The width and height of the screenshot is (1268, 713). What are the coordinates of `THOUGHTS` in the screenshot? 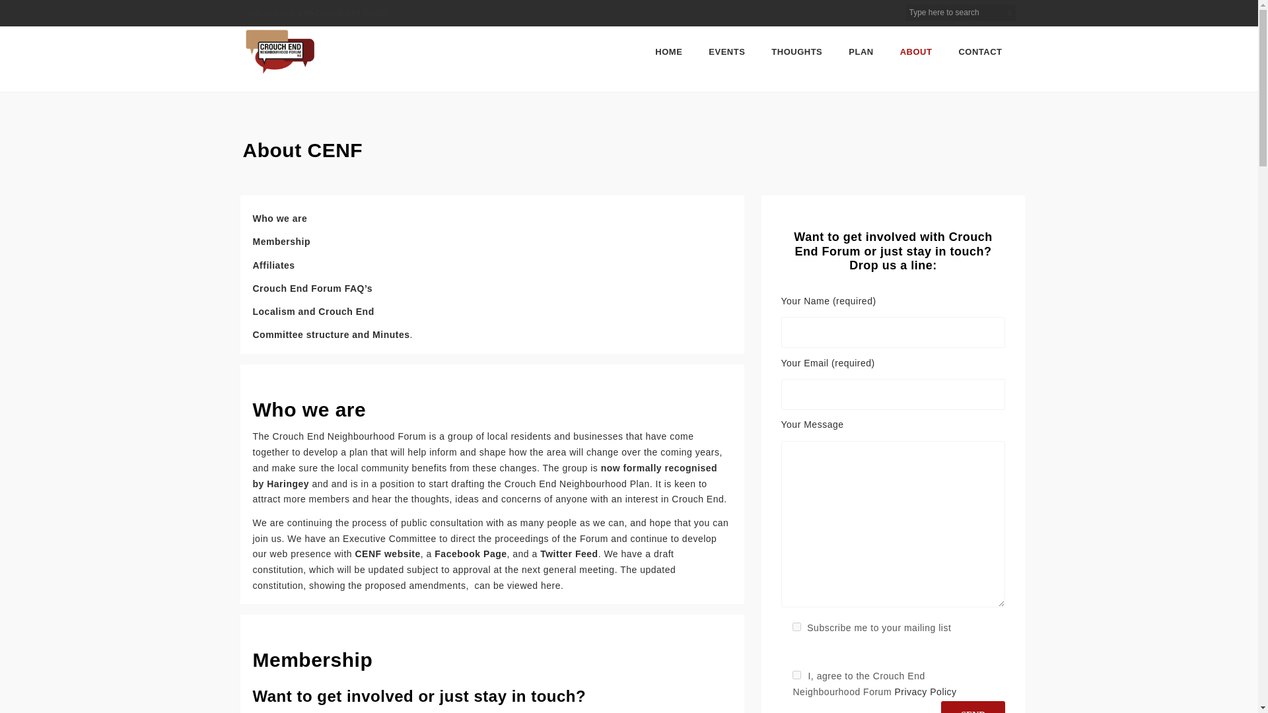 It's located at (796, 51).